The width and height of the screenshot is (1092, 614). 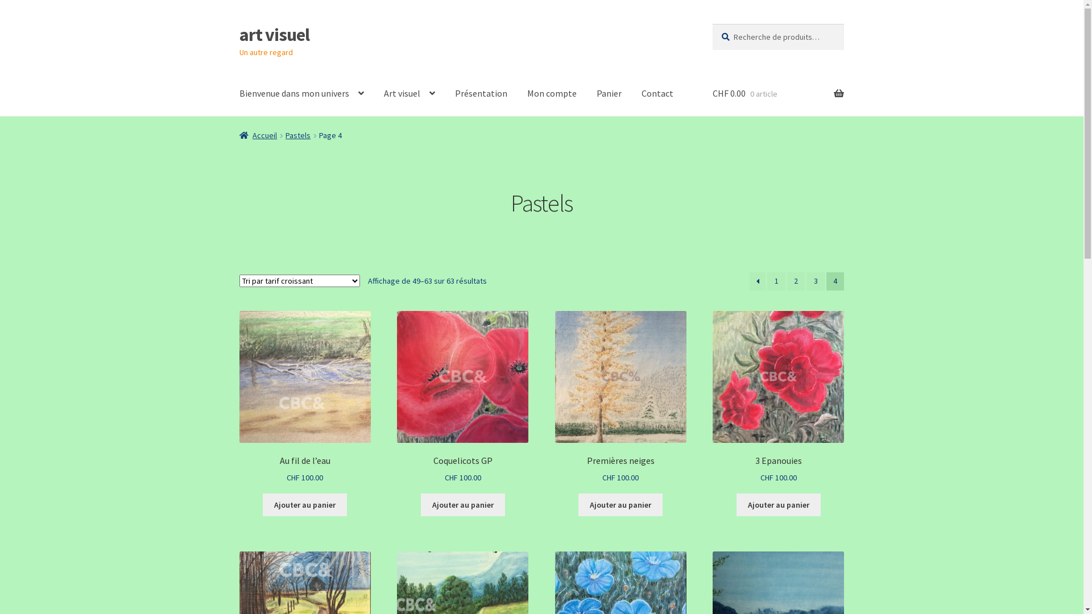 What do you see at coordinates (779, 505) in the screenshot?
I see `Ajouter au panier` at bounding box center [779, 505].